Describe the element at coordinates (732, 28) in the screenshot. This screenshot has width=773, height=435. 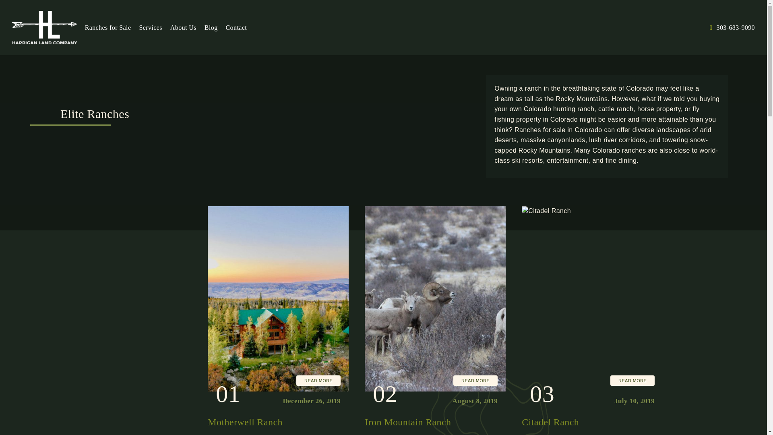
I see `303-683-9090` at that location.